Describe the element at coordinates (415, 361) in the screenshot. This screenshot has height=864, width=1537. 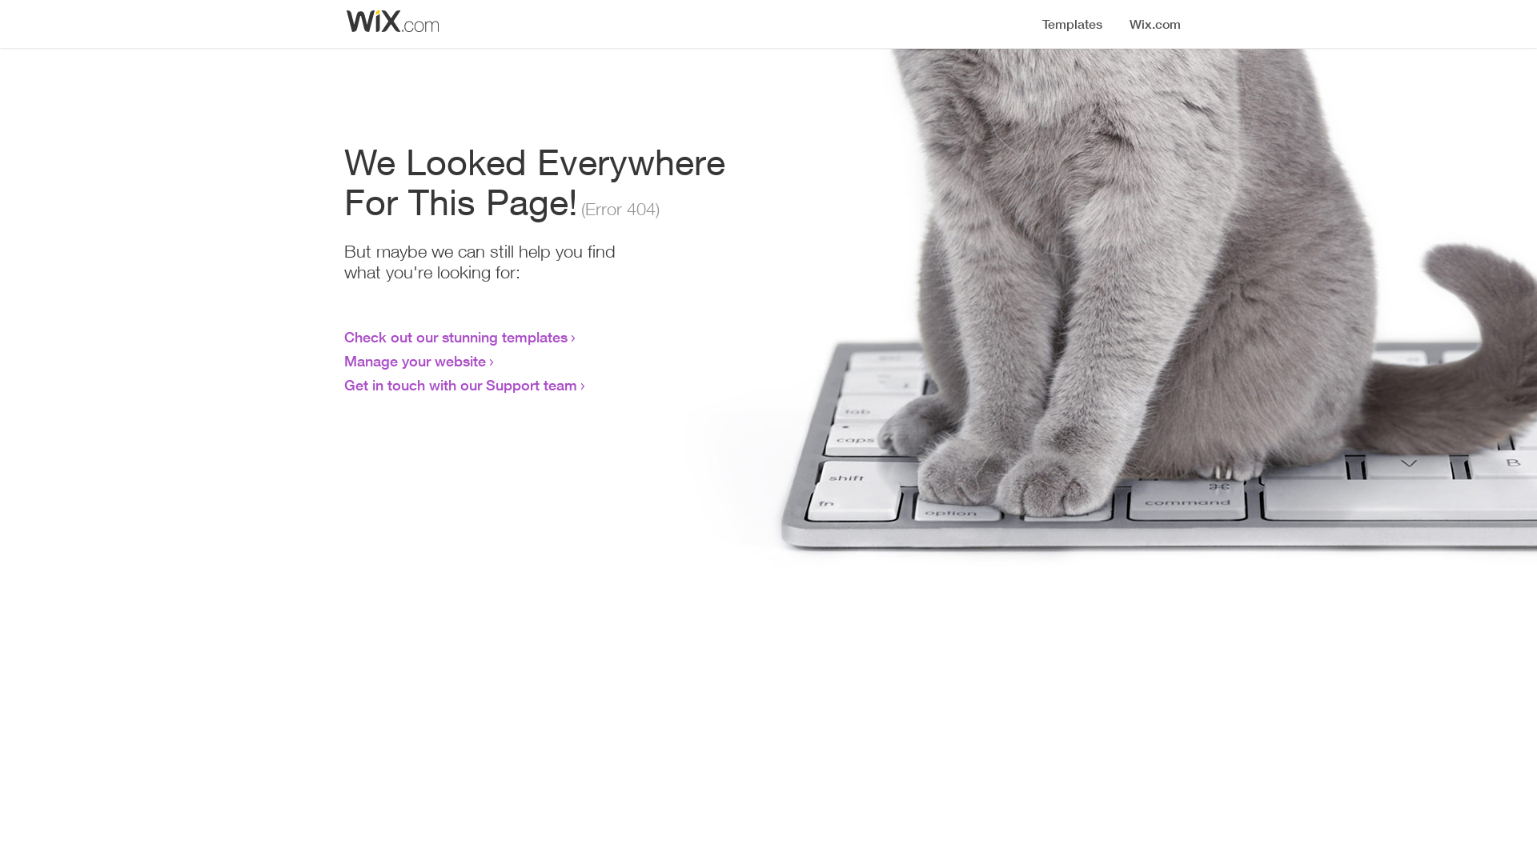
I see `Manage your website` at that location.